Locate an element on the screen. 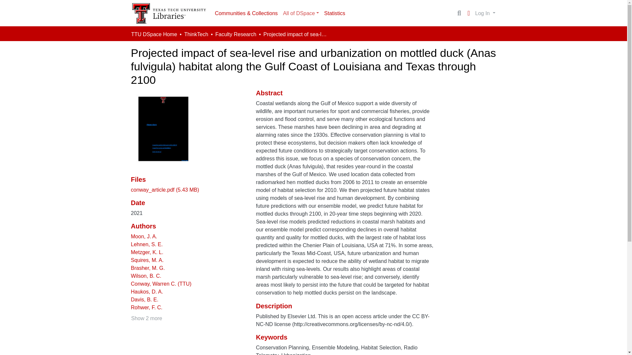 The height and width of the screenshot is (355, 632). Lehnen, S. E. is located at coordinates (147, 244).